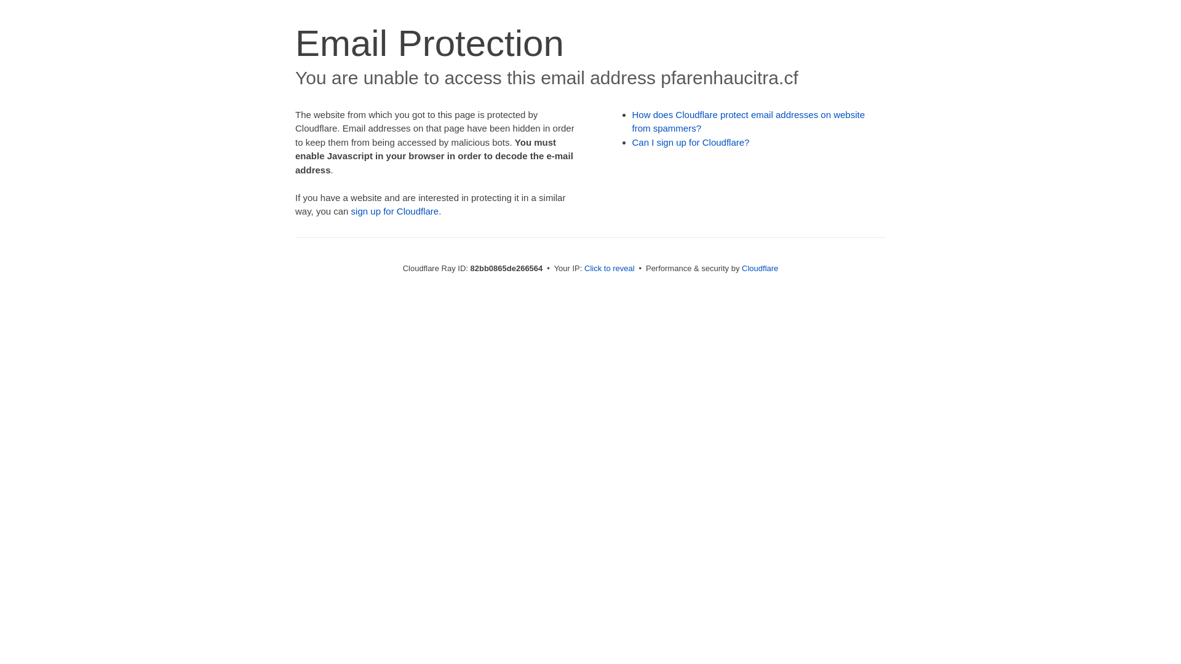 This screenshot has width=1181, height=664. Describe the element at coordinates (610, 268) in the screenshot. I see `Click to reveal` at that location.